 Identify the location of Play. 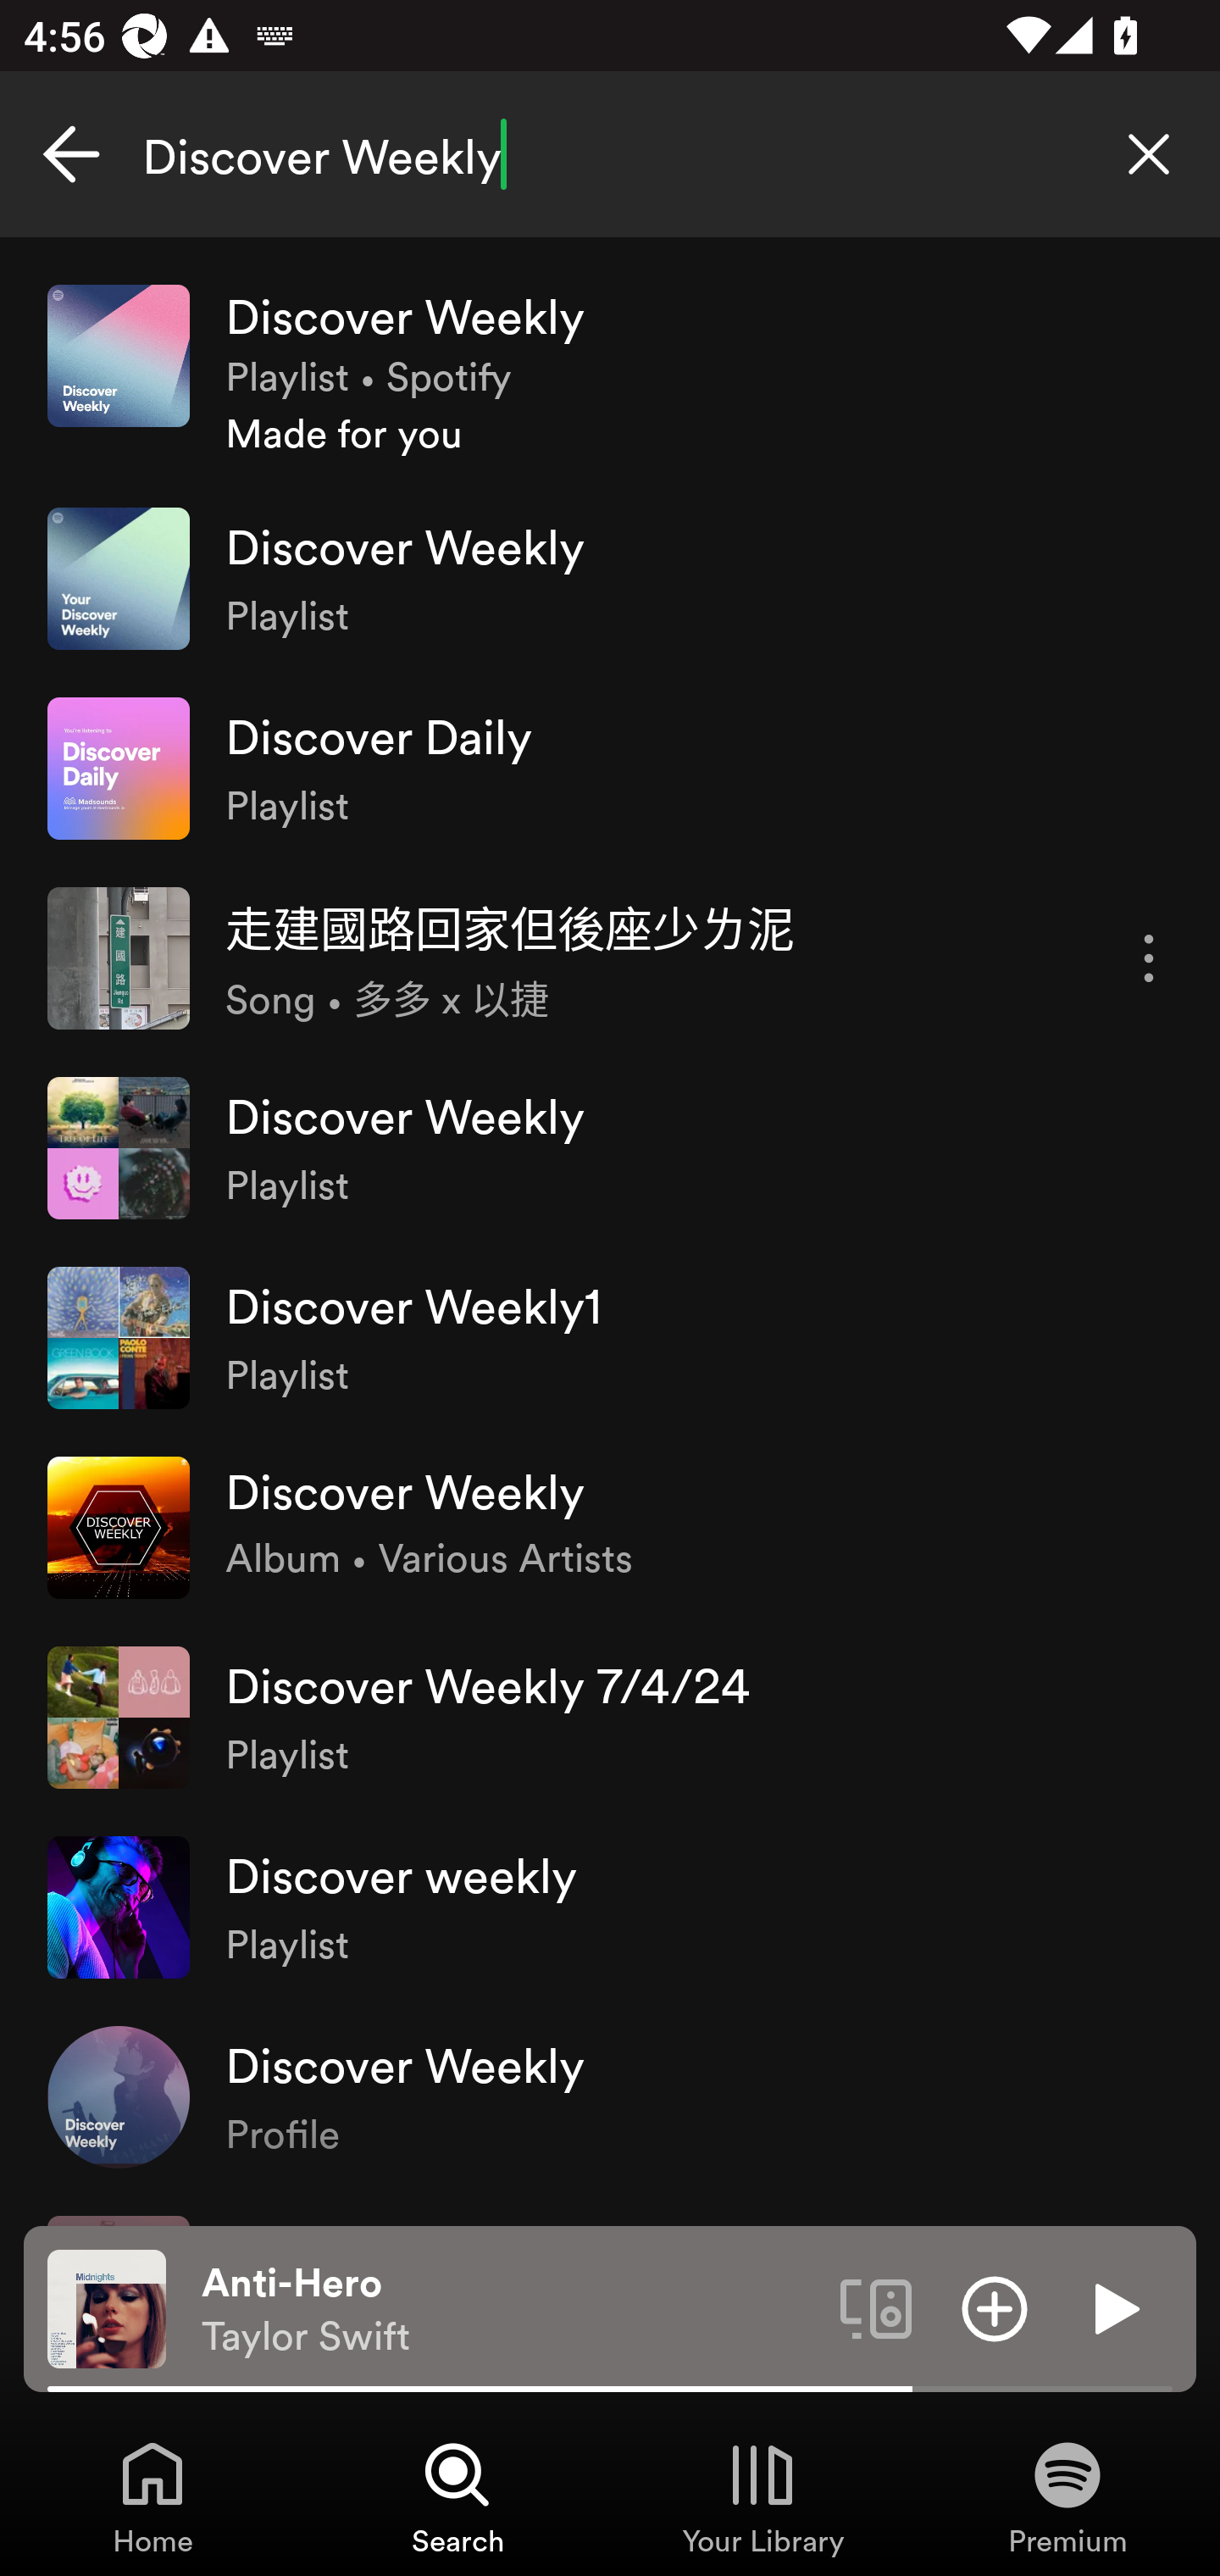
(1113, 2307).